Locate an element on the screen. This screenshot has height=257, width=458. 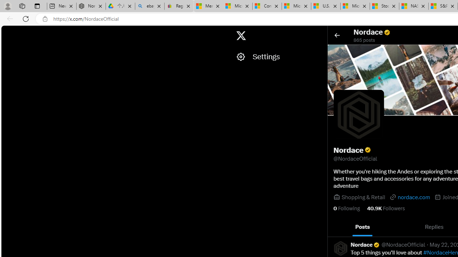
nordace.com is located at coordinates (409, 197).